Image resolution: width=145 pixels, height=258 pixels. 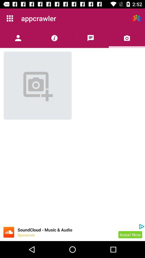 I want to click on list comments, so click(x=91, y=38).